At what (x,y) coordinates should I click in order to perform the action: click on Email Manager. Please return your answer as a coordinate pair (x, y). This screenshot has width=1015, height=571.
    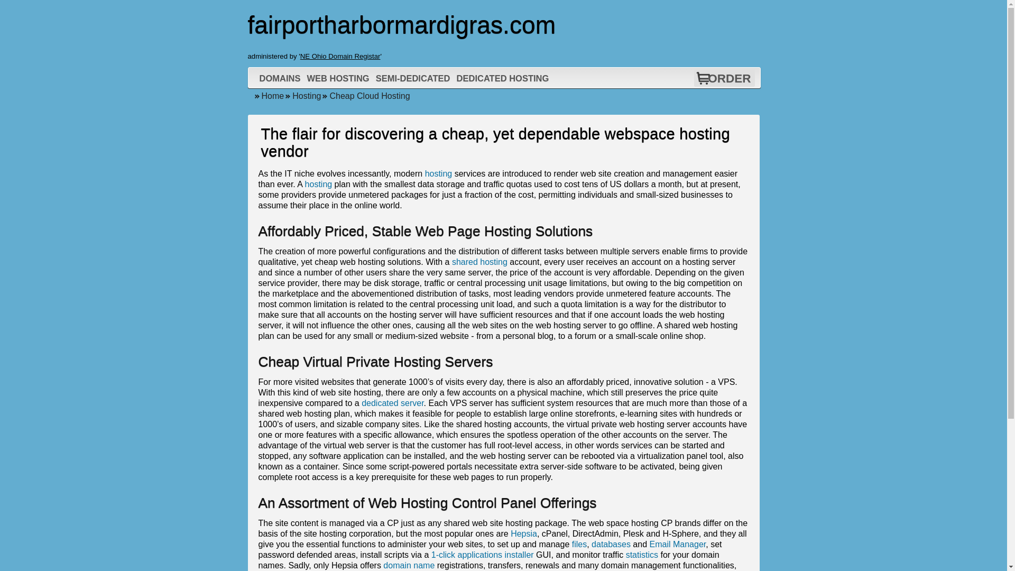
    Looking at the image, I should click on (678, 544).